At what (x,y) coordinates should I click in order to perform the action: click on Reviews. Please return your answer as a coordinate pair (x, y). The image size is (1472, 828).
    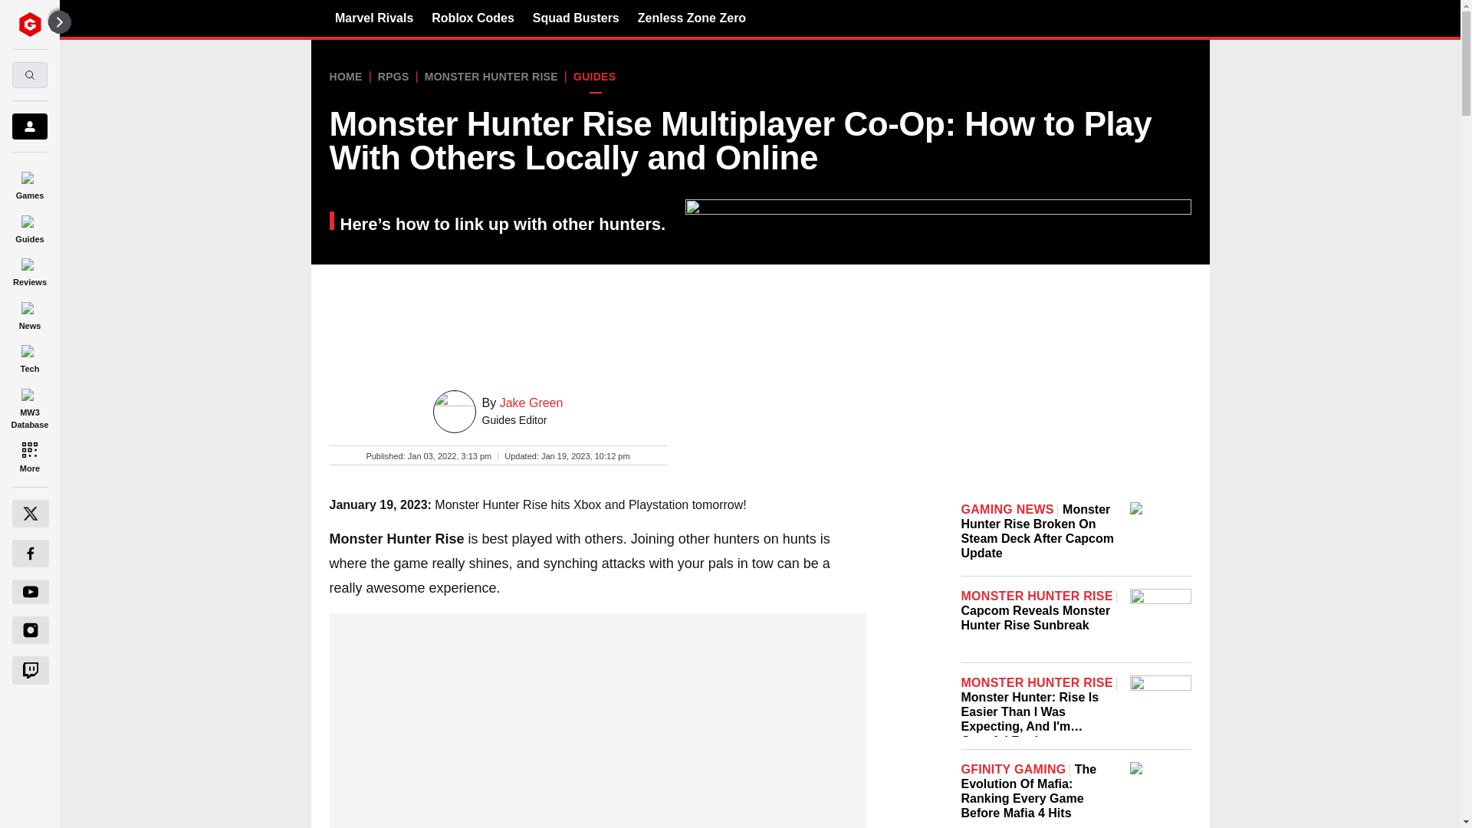
    Looking at the image, I should click on (29, 270).